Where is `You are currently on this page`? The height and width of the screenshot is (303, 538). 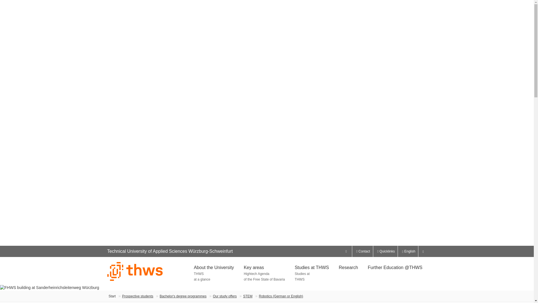 You are currently on this page is located at coordinates (278, 296).